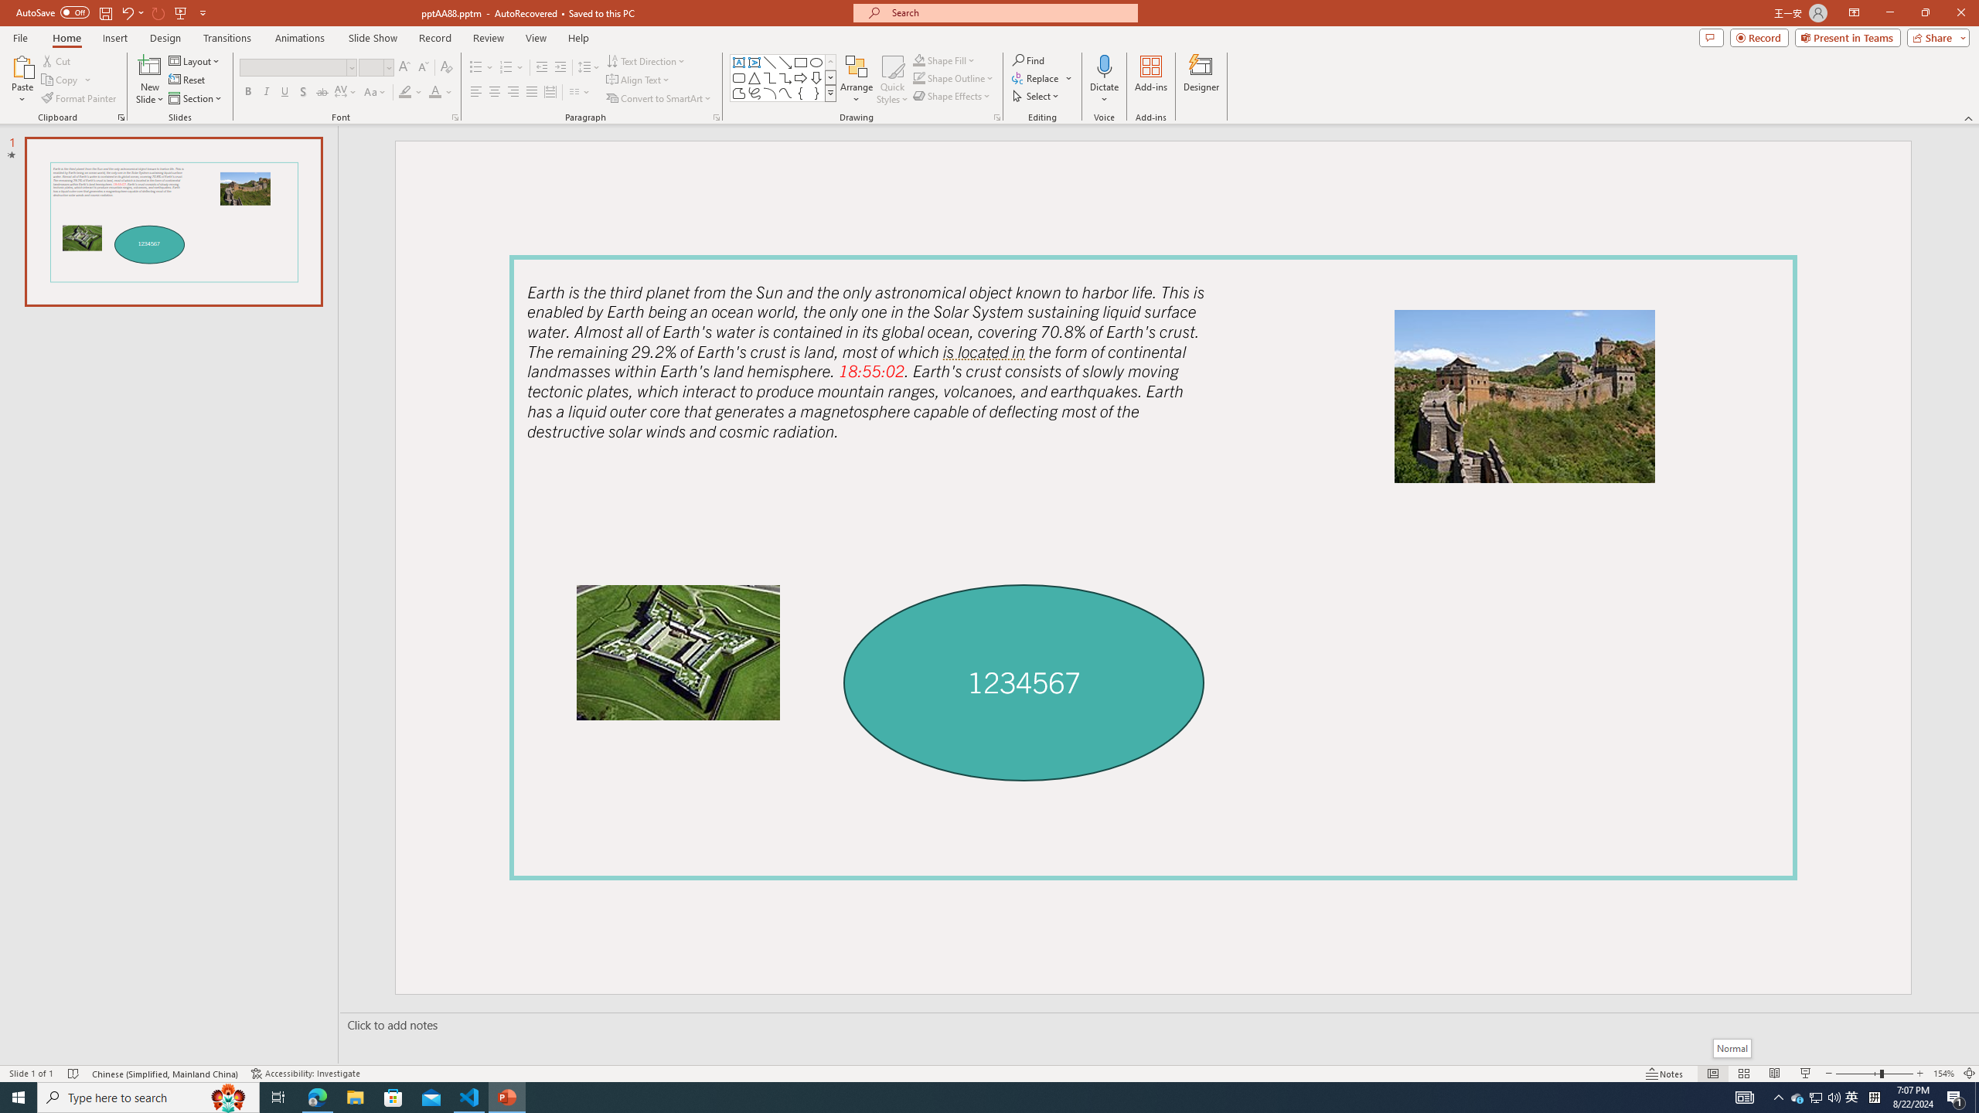 The image size is (1979, 1113). What do you see at coordinates (801, 93) in the screenshot?
I see `Left Brace` at bounding box center [801, 93].